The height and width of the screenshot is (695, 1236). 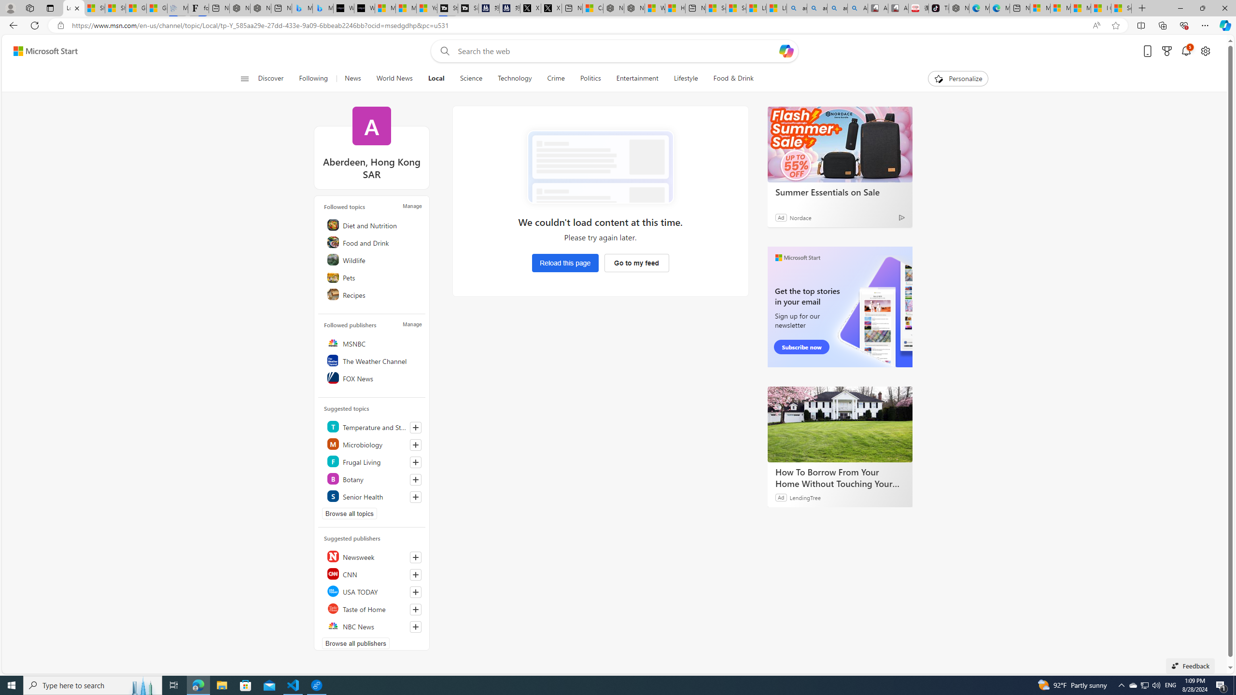 What do you see at coordinates (840, 478) in the screenshot?
I see `How To Borrow From Your Home Without Touching Your Mortgage` at bounding box center [840, 478].